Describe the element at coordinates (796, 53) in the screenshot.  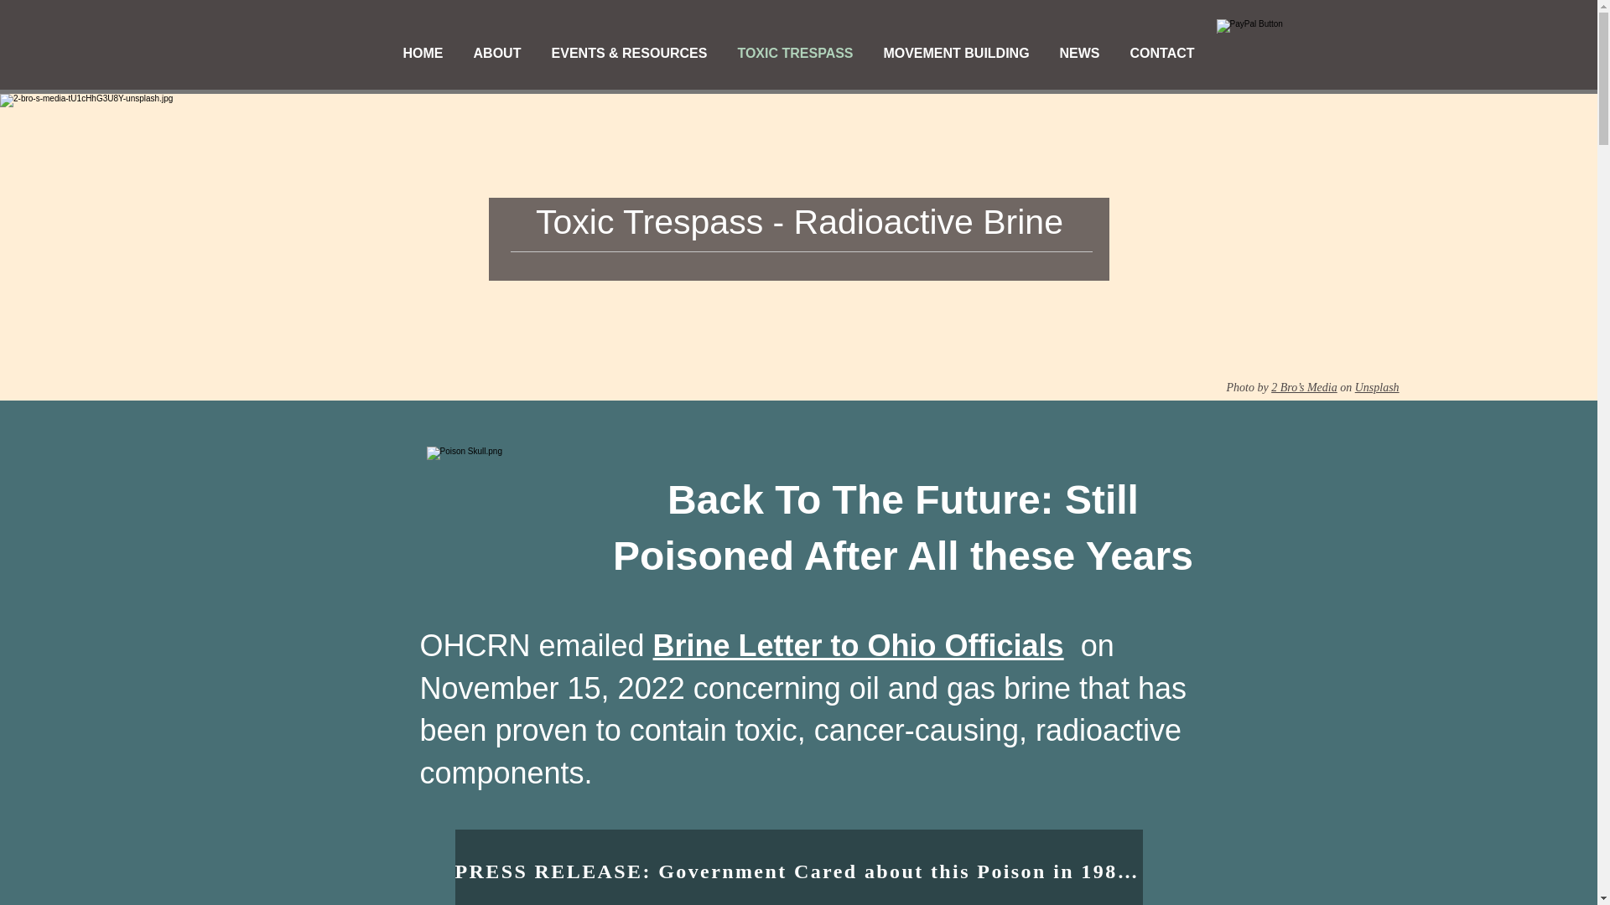
I see `TOXIC TRESPASS` at that location.